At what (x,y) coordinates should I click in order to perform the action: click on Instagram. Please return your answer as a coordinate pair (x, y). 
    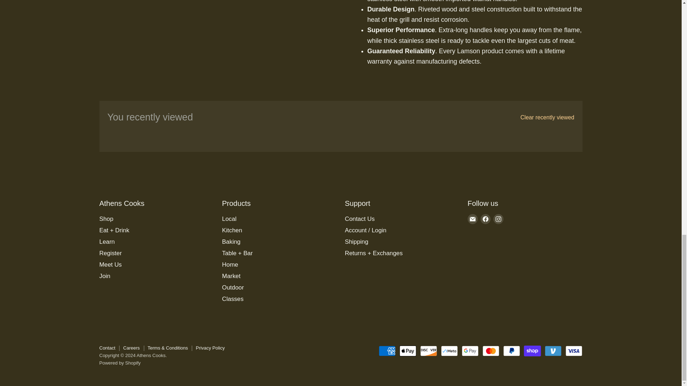
    Looking at the image, I should click on (498, 219).